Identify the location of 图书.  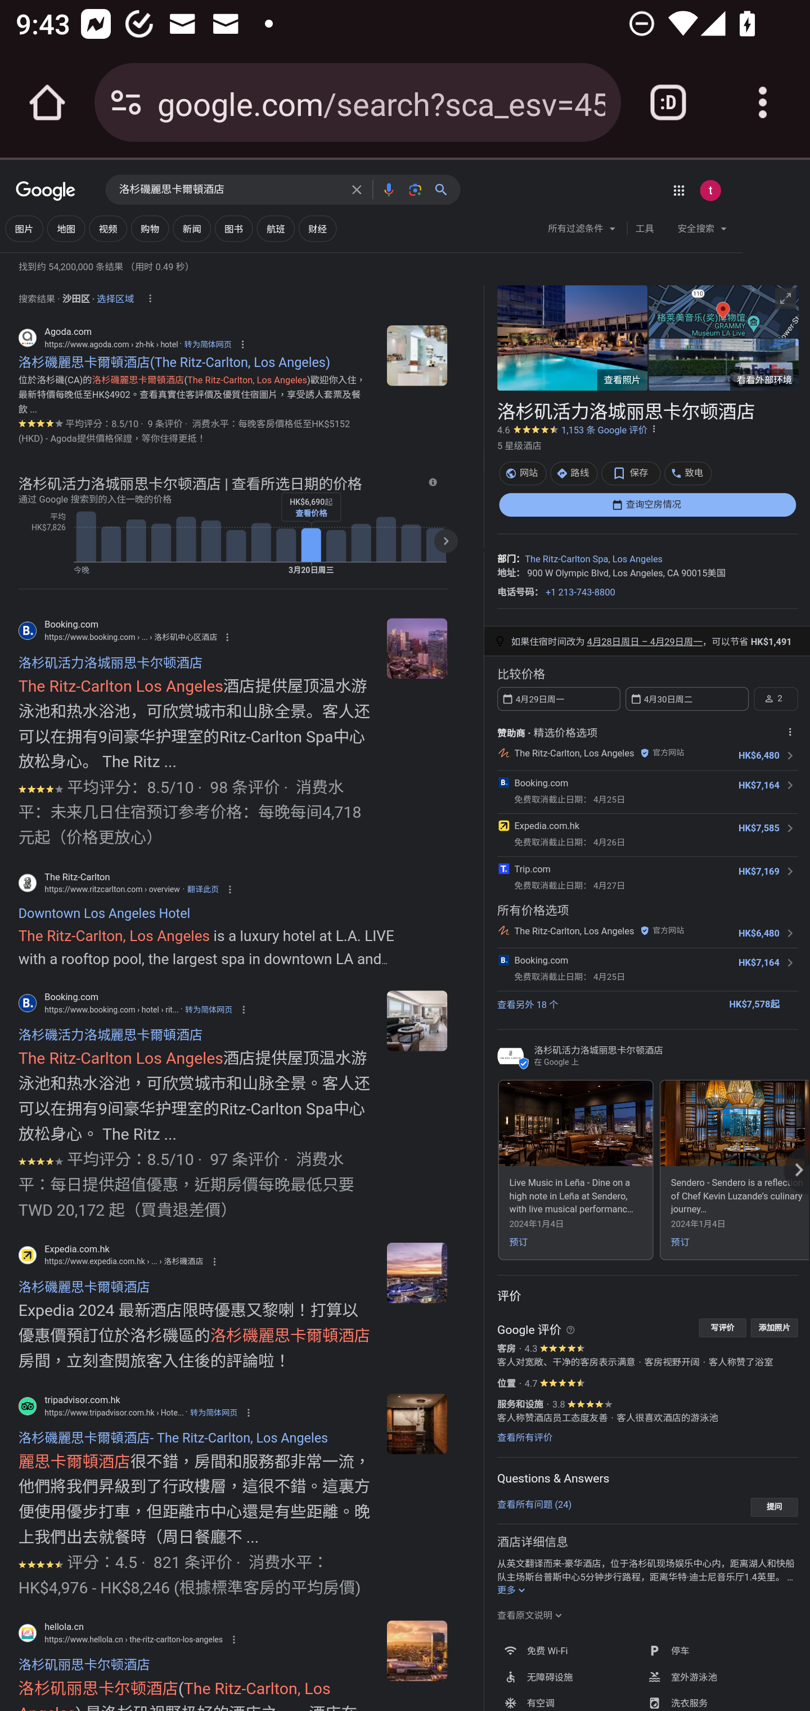
(233, 229).